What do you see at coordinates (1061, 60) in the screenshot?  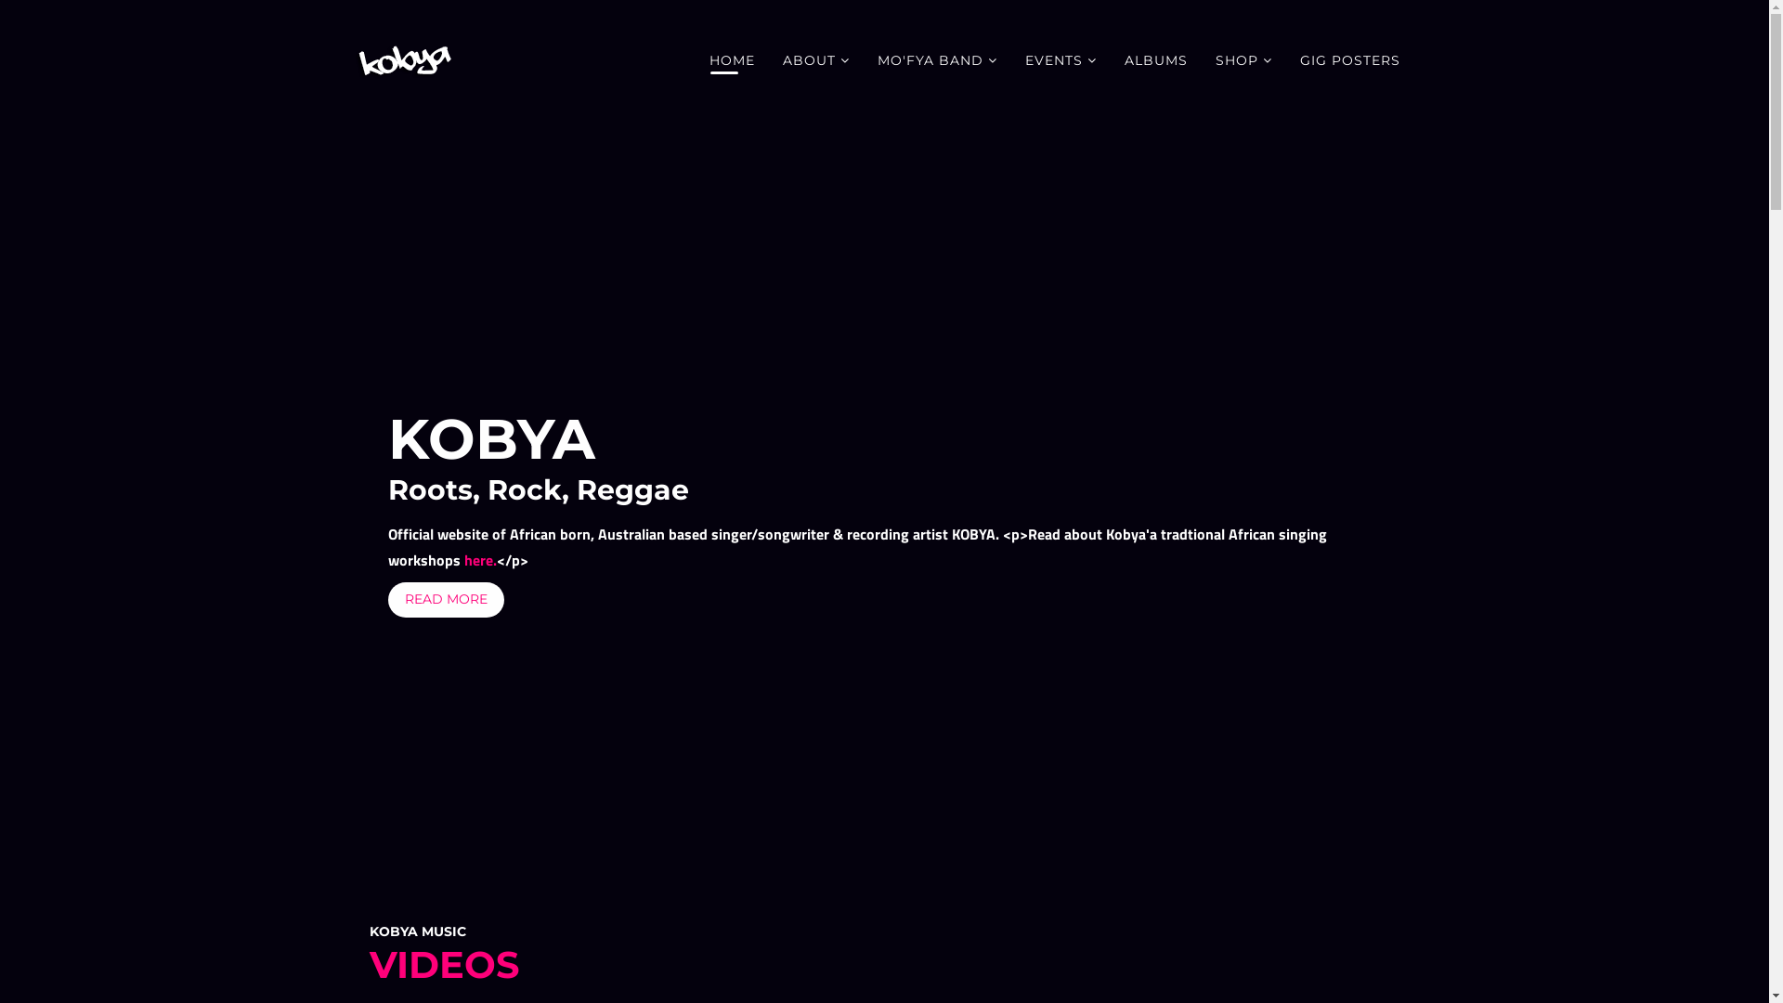 I see `EVENTS` at bounding box center [1061, 60].